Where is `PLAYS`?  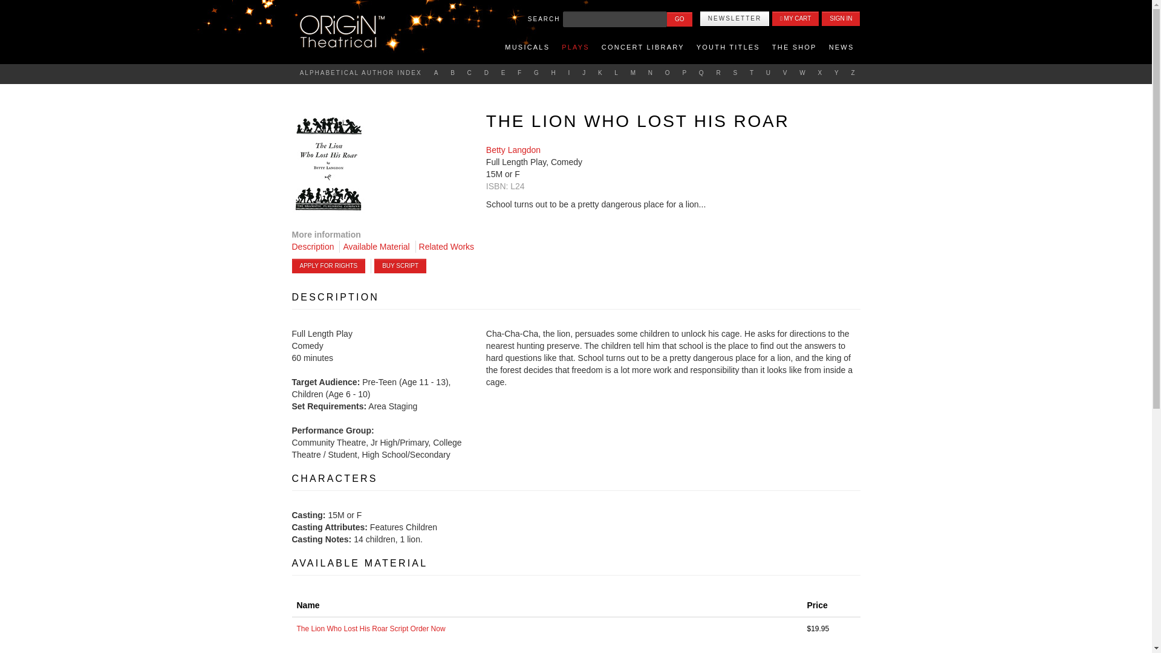
PLAYS is located at coordinates (576, 47).